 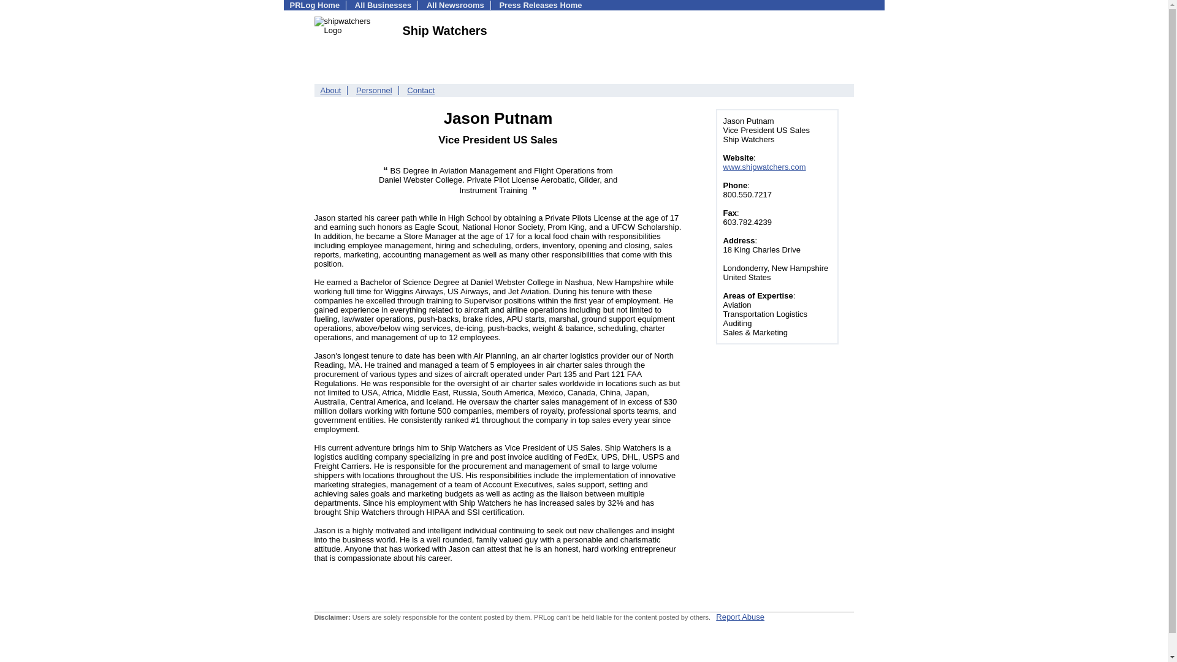 What do you see at coordinates (384, 5) in the screenshot?
I see `All Businesses` at bounding box center [384, 5].